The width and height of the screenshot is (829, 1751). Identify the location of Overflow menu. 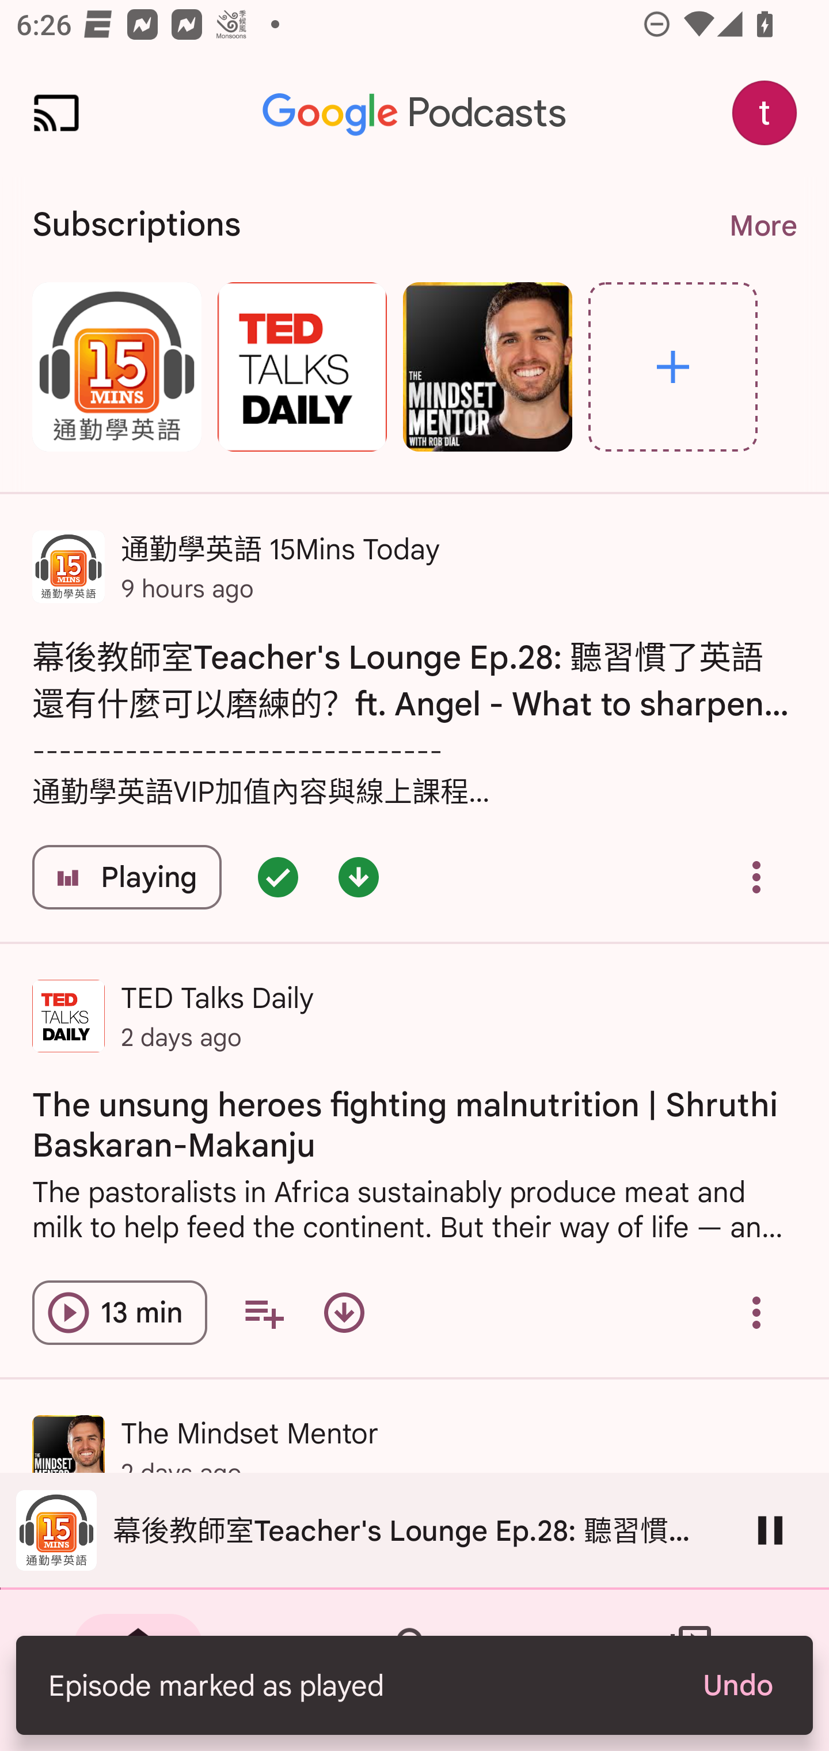
(756, 1312).